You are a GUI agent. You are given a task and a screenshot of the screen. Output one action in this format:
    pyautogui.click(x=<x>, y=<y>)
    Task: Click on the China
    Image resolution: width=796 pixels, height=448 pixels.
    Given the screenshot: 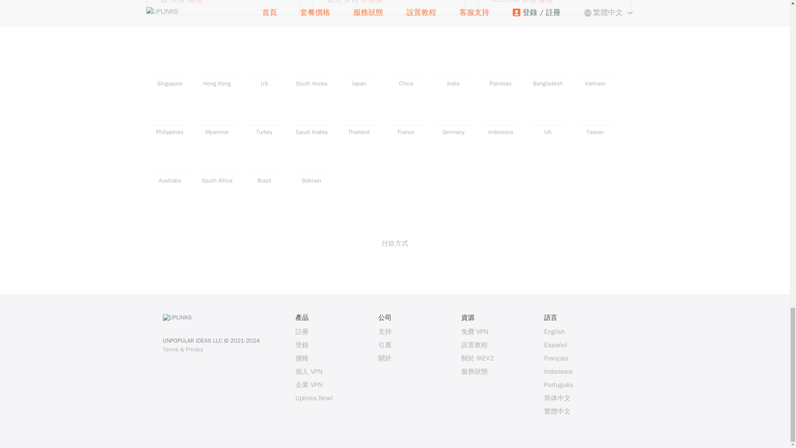 What is the action you would take?
    pyautogui.click(x=405, y=69)
    